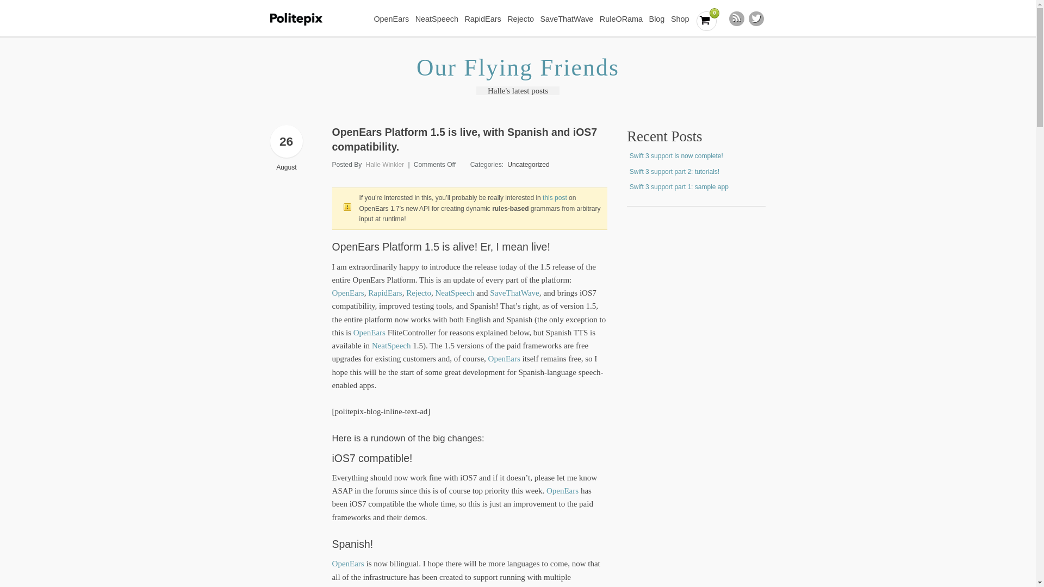 The height and width of the screenshot is (587, 1044). What do you see at coordinates (564, 20) in the screenshot?
I see `SaveThatWave` at bounding box center [564, 20].